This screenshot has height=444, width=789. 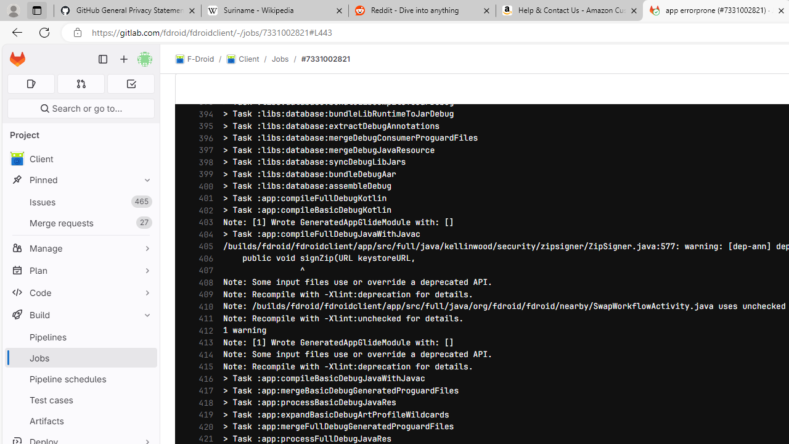 What do you see at coordinates (203, 427) in the screenshot?
I see `420` at bounding box center [203, 427].